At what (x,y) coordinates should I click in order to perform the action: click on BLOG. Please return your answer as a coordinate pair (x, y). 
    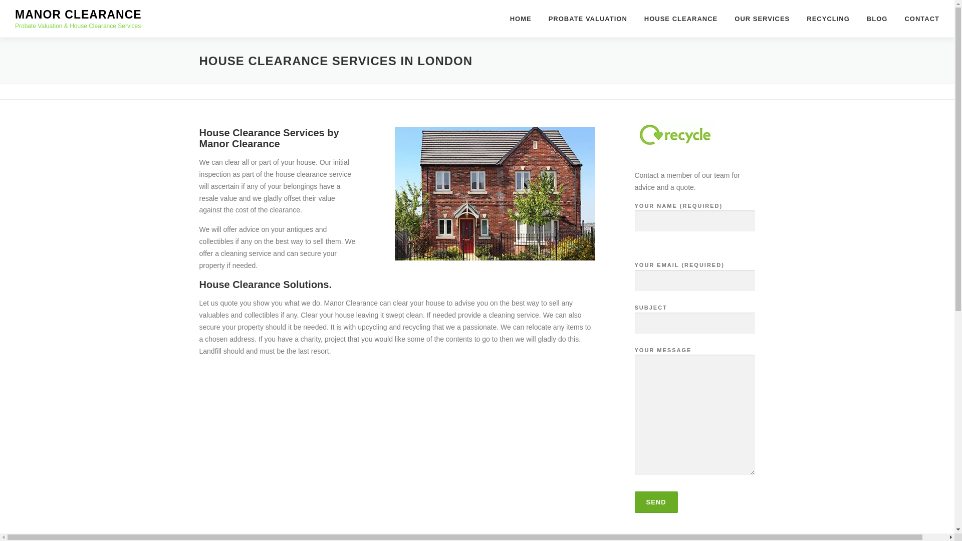
    Looking at the image, I should click on (877, 19).